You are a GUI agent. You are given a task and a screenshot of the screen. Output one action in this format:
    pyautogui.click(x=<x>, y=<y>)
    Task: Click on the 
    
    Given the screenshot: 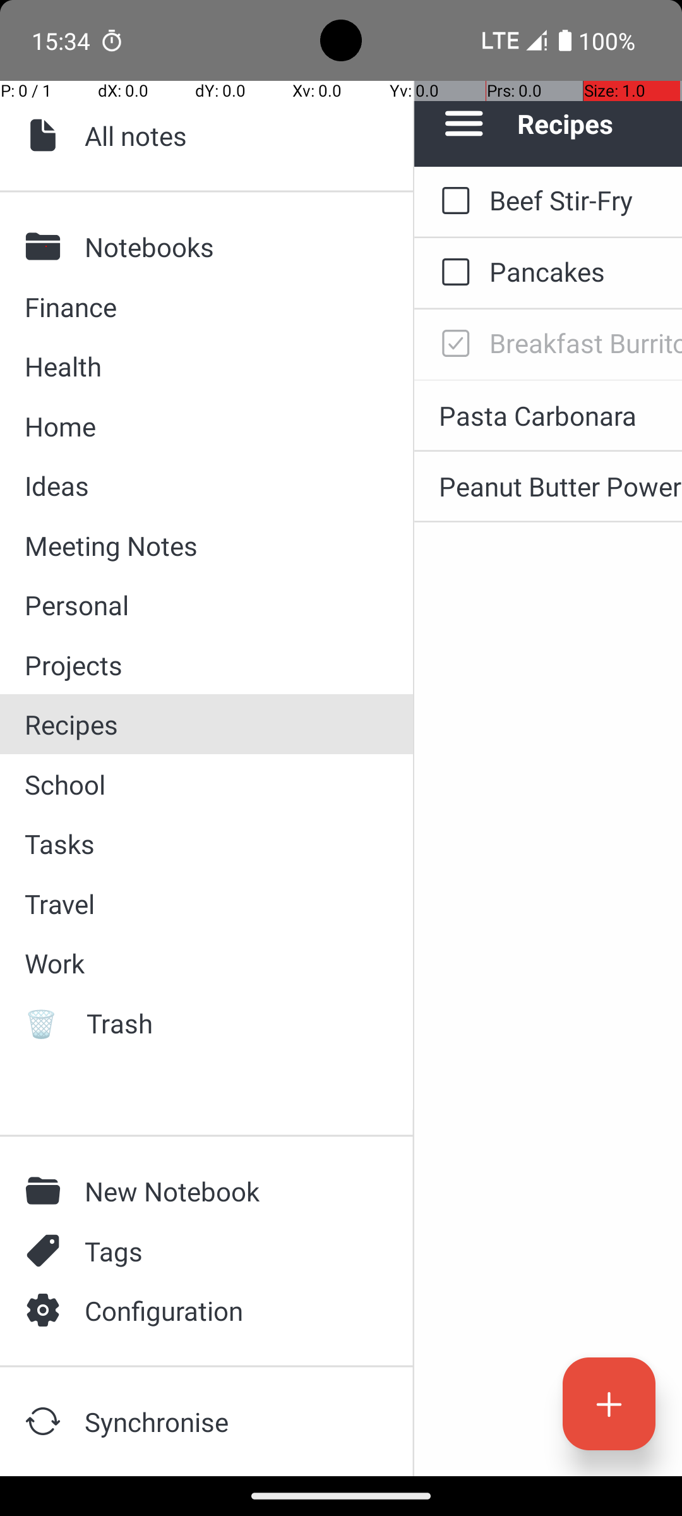 What is the action you would take?
    pyautogui.click(x=46, y=1191)
    